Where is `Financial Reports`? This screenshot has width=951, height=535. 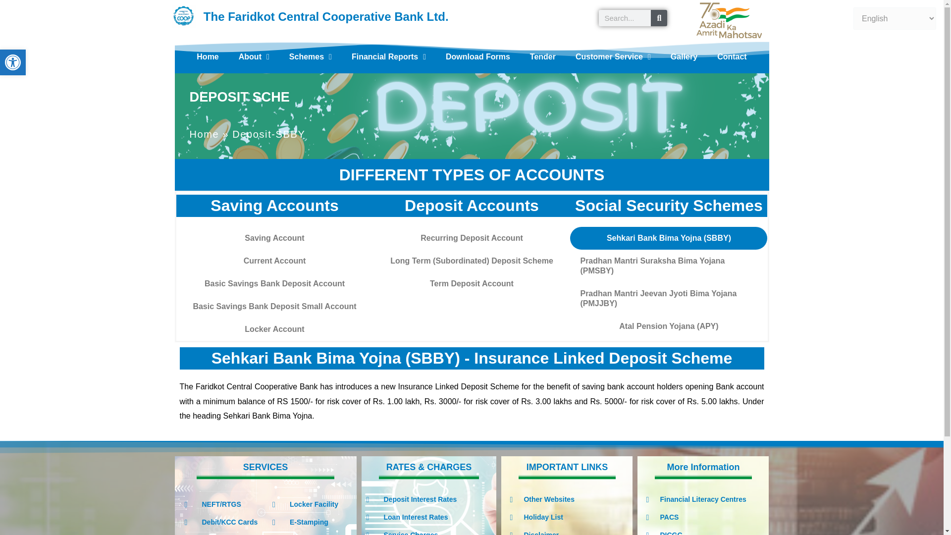
Financial Reports is located at coordinates (543, 56).